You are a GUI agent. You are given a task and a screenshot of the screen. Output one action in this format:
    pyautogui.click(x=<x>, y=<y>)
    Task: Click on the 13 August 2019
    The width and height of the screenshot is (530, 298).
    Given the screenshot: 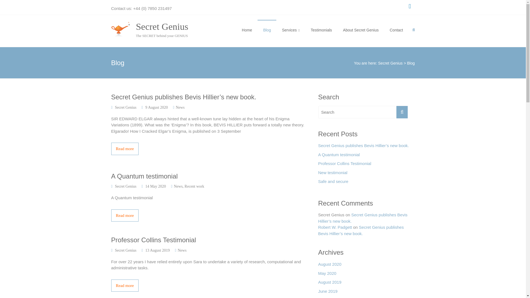 What is the action you would take?
    pyautogui.click(x=157, y=250)
    